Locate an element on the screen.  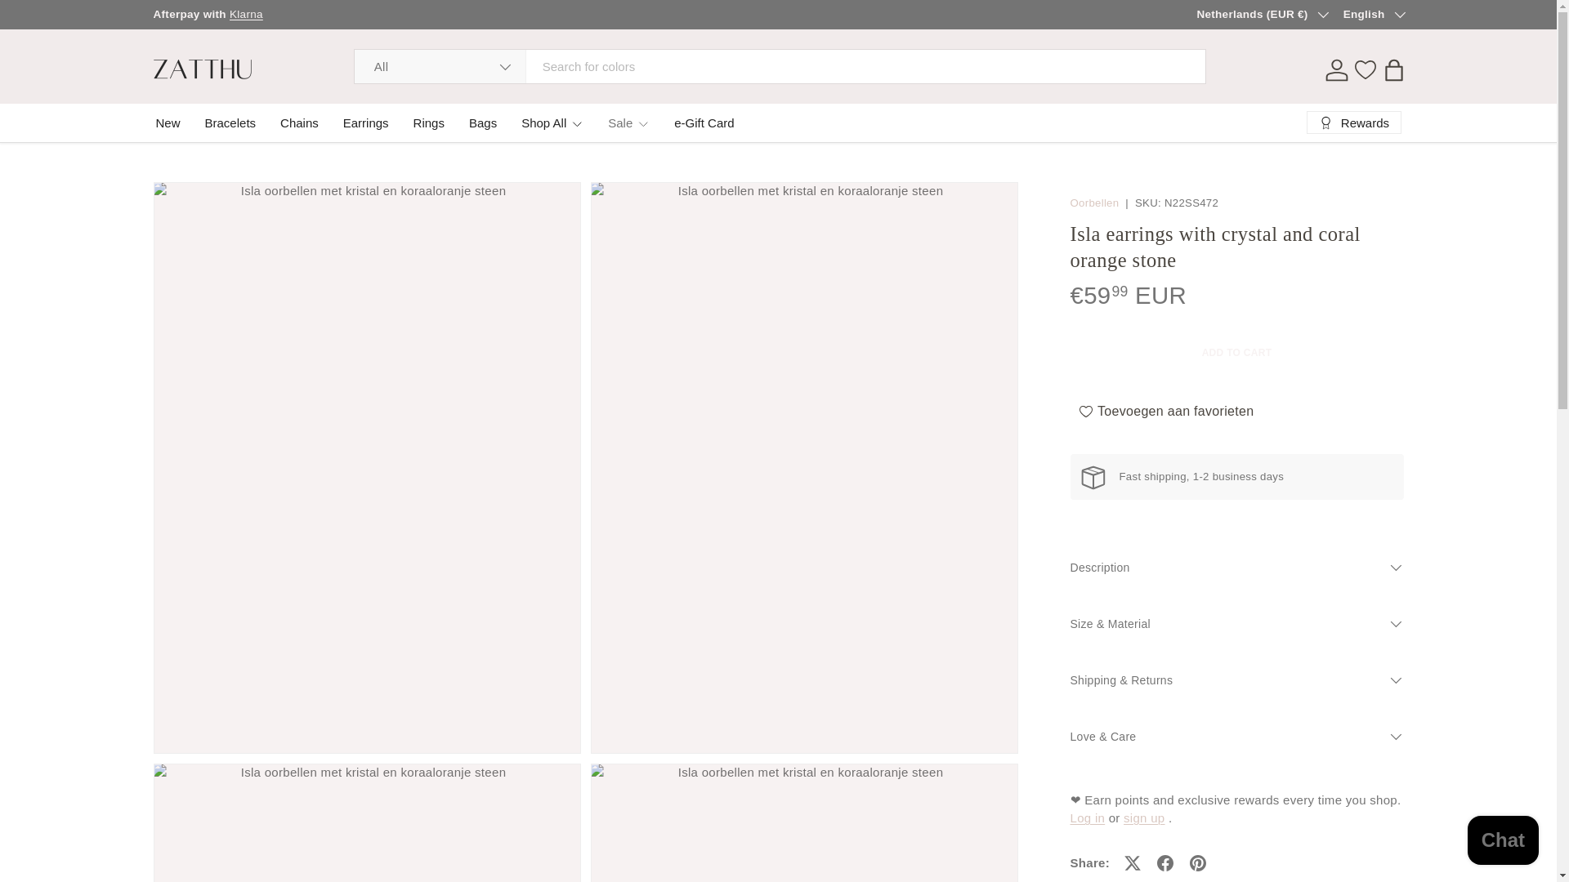
Share on Facebook is located at coordinates (1164, 862).